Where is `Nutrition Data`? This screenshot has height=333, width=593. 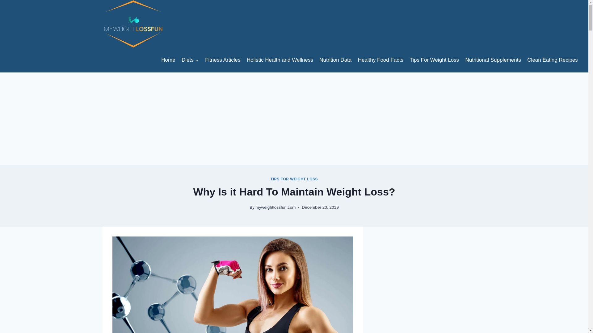
Nutrition Data is located at coordinates (335, 60).